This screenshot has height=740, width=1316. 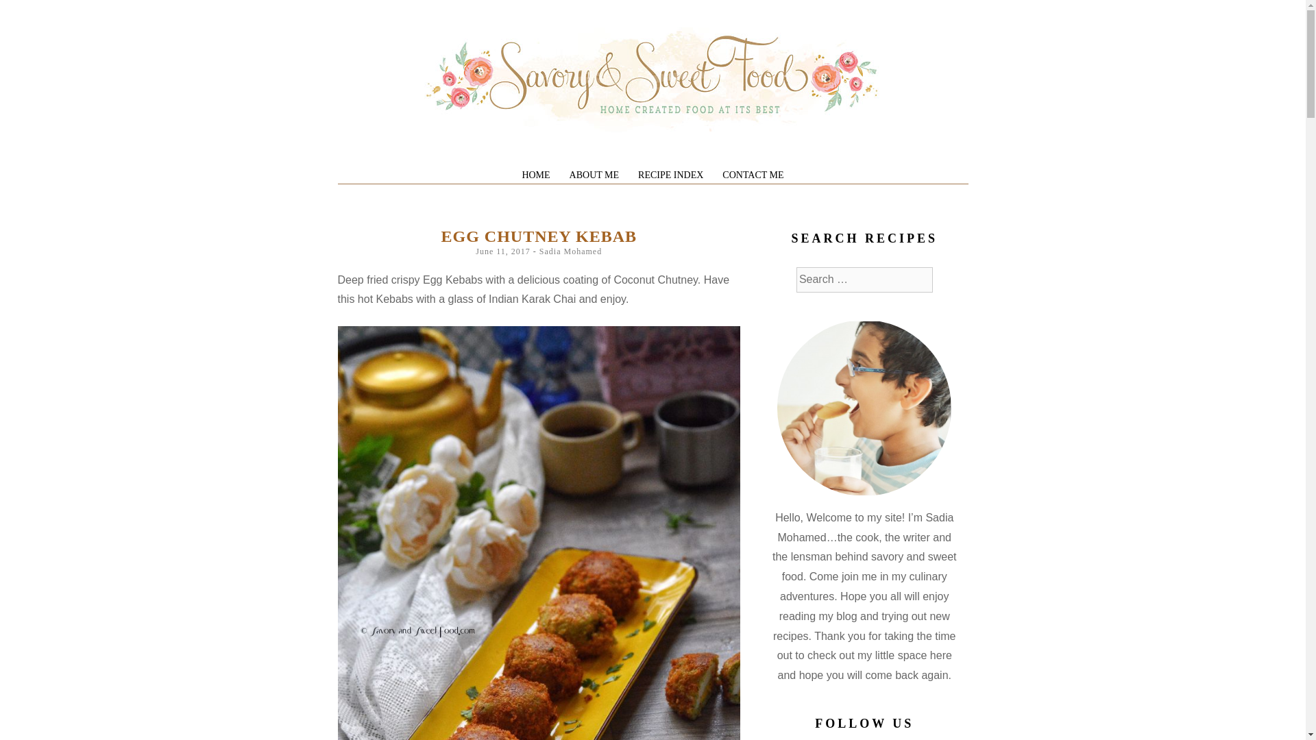 I want to click on RECIPE INDEX, so click(x=670, y=175).